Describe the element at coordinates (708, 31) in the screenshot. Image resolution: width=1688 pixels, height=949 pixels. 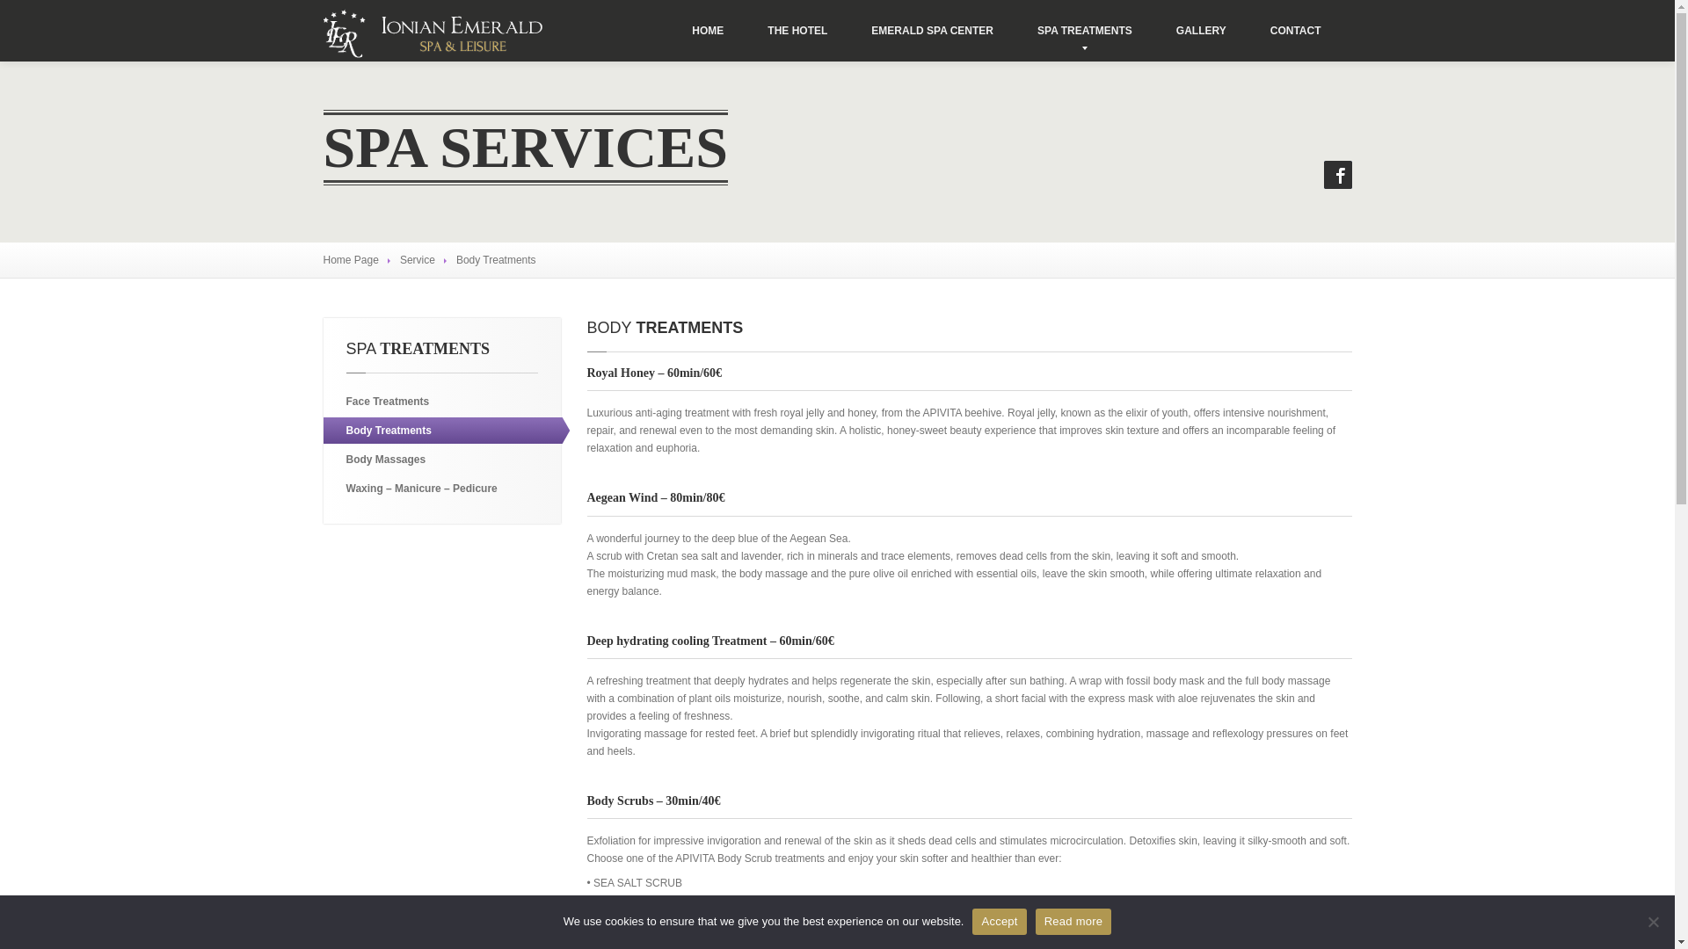
I see `HOME` at that location.